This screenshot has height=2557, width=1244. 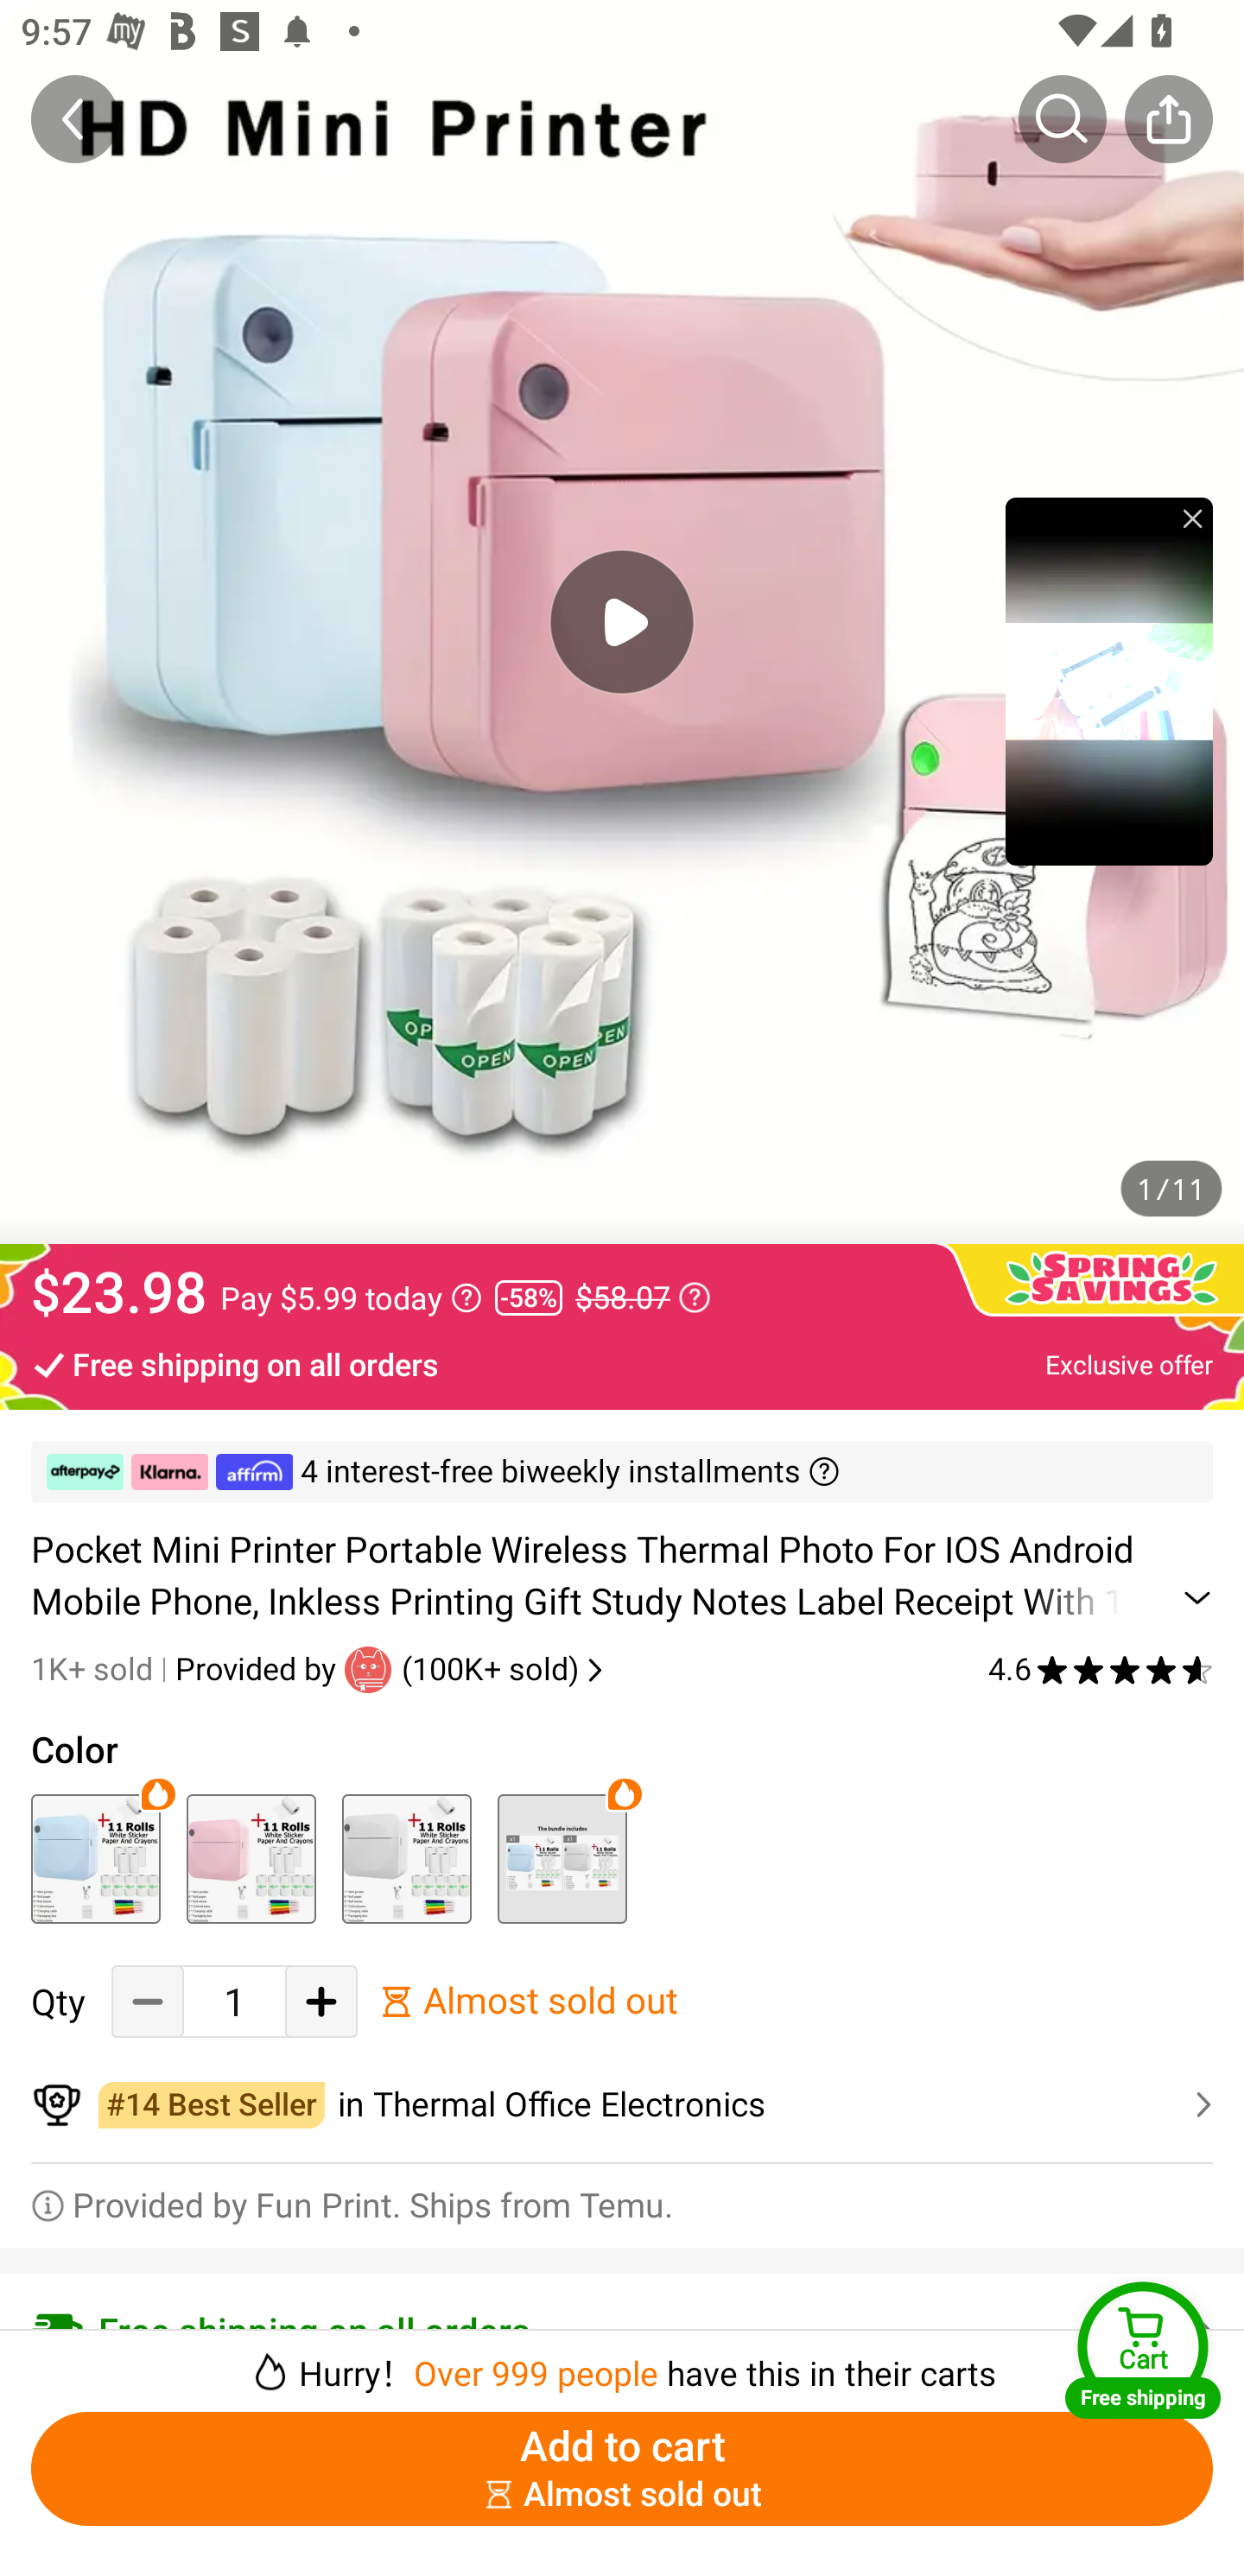 What do you see at coordinates (562, 1858) in the screenshot?
I see `Blue+White  ` at bounding box center [562, 1858].